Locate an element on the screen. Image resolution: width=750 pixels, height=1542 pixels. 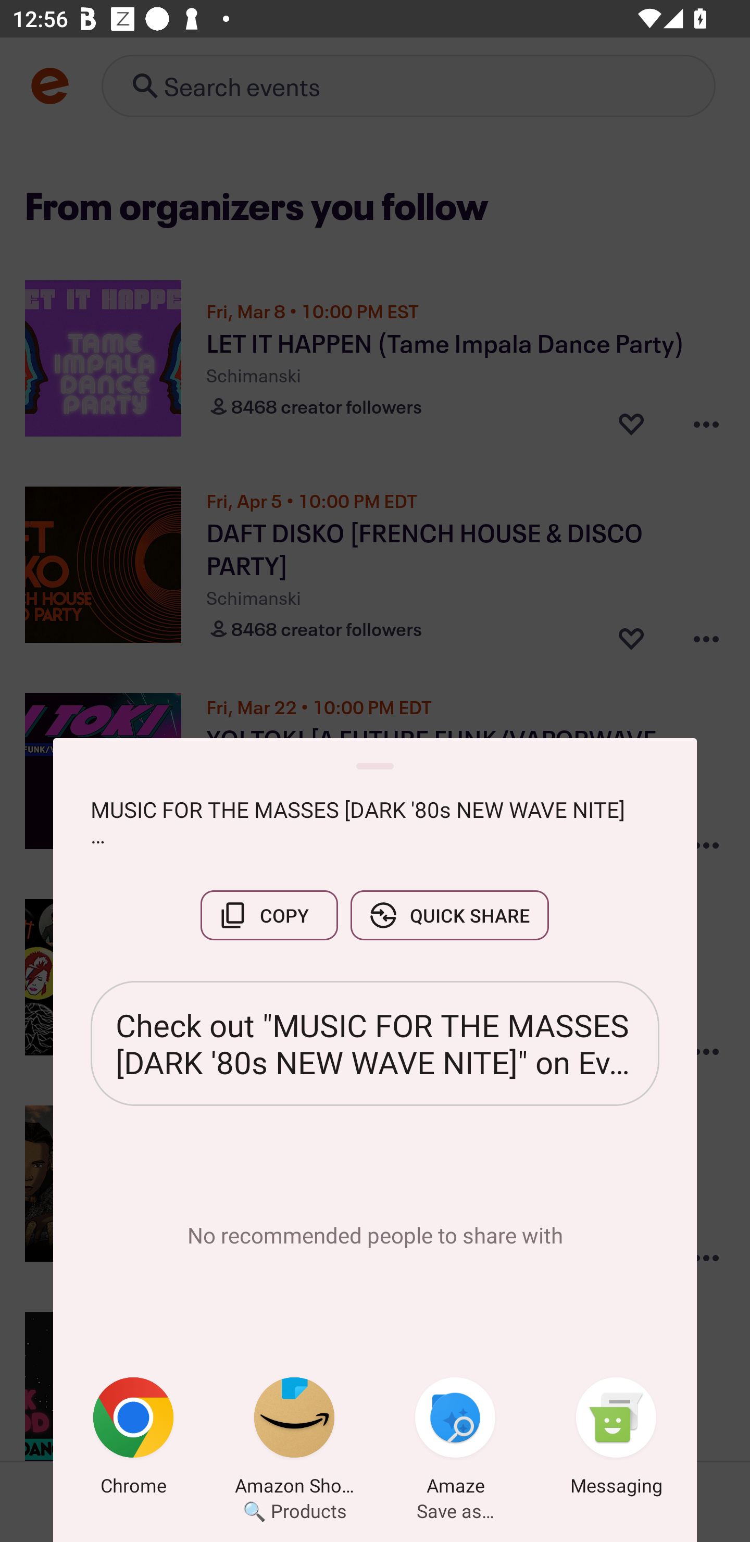
COPY is located at coordinates (269, 915).